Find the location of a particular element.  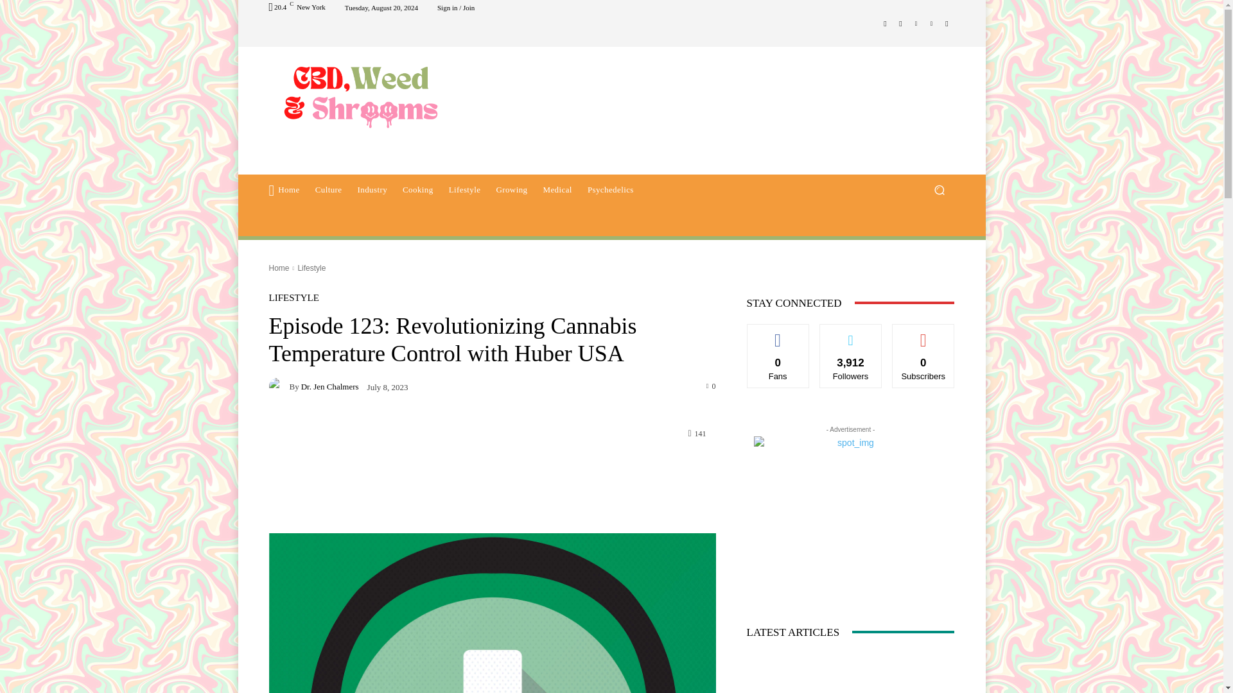

Instagram is located at coordinates (900, 22).